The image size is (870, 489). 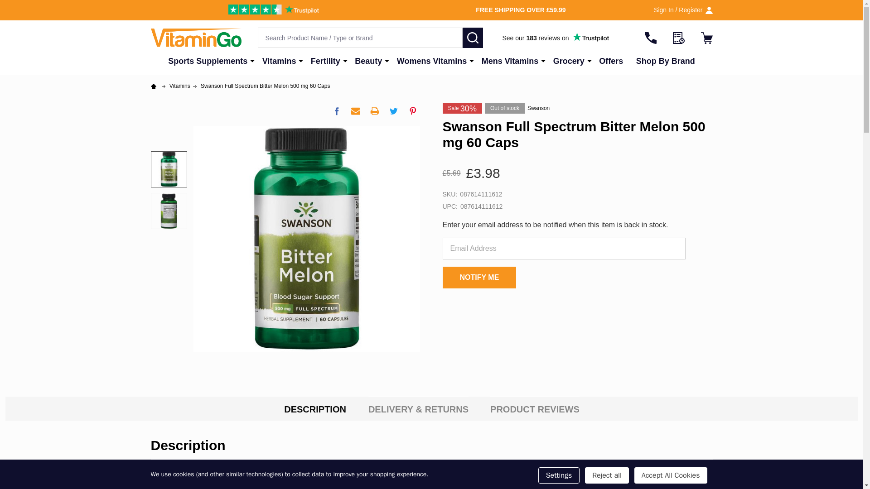 What do you see at coordinates (650, 38) in the screenshot?
I see `Call Us:  01332218320` at bounding box center [650, 38].